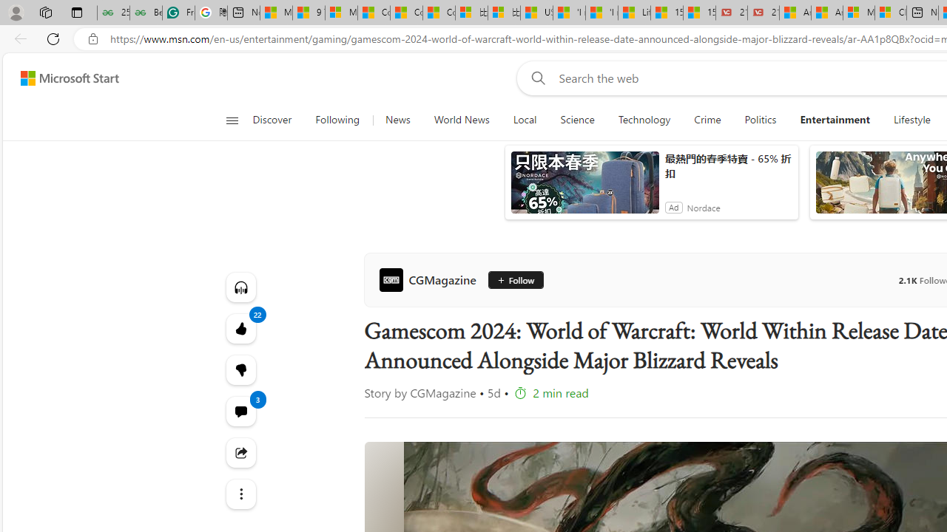 The width and height of the screenshot is (947, 532). Describe the element at coordinates (113, 13) in the screenshot. I see `25 Basic Linux Commands For Beginners - GeeksforGeeks` at that location.